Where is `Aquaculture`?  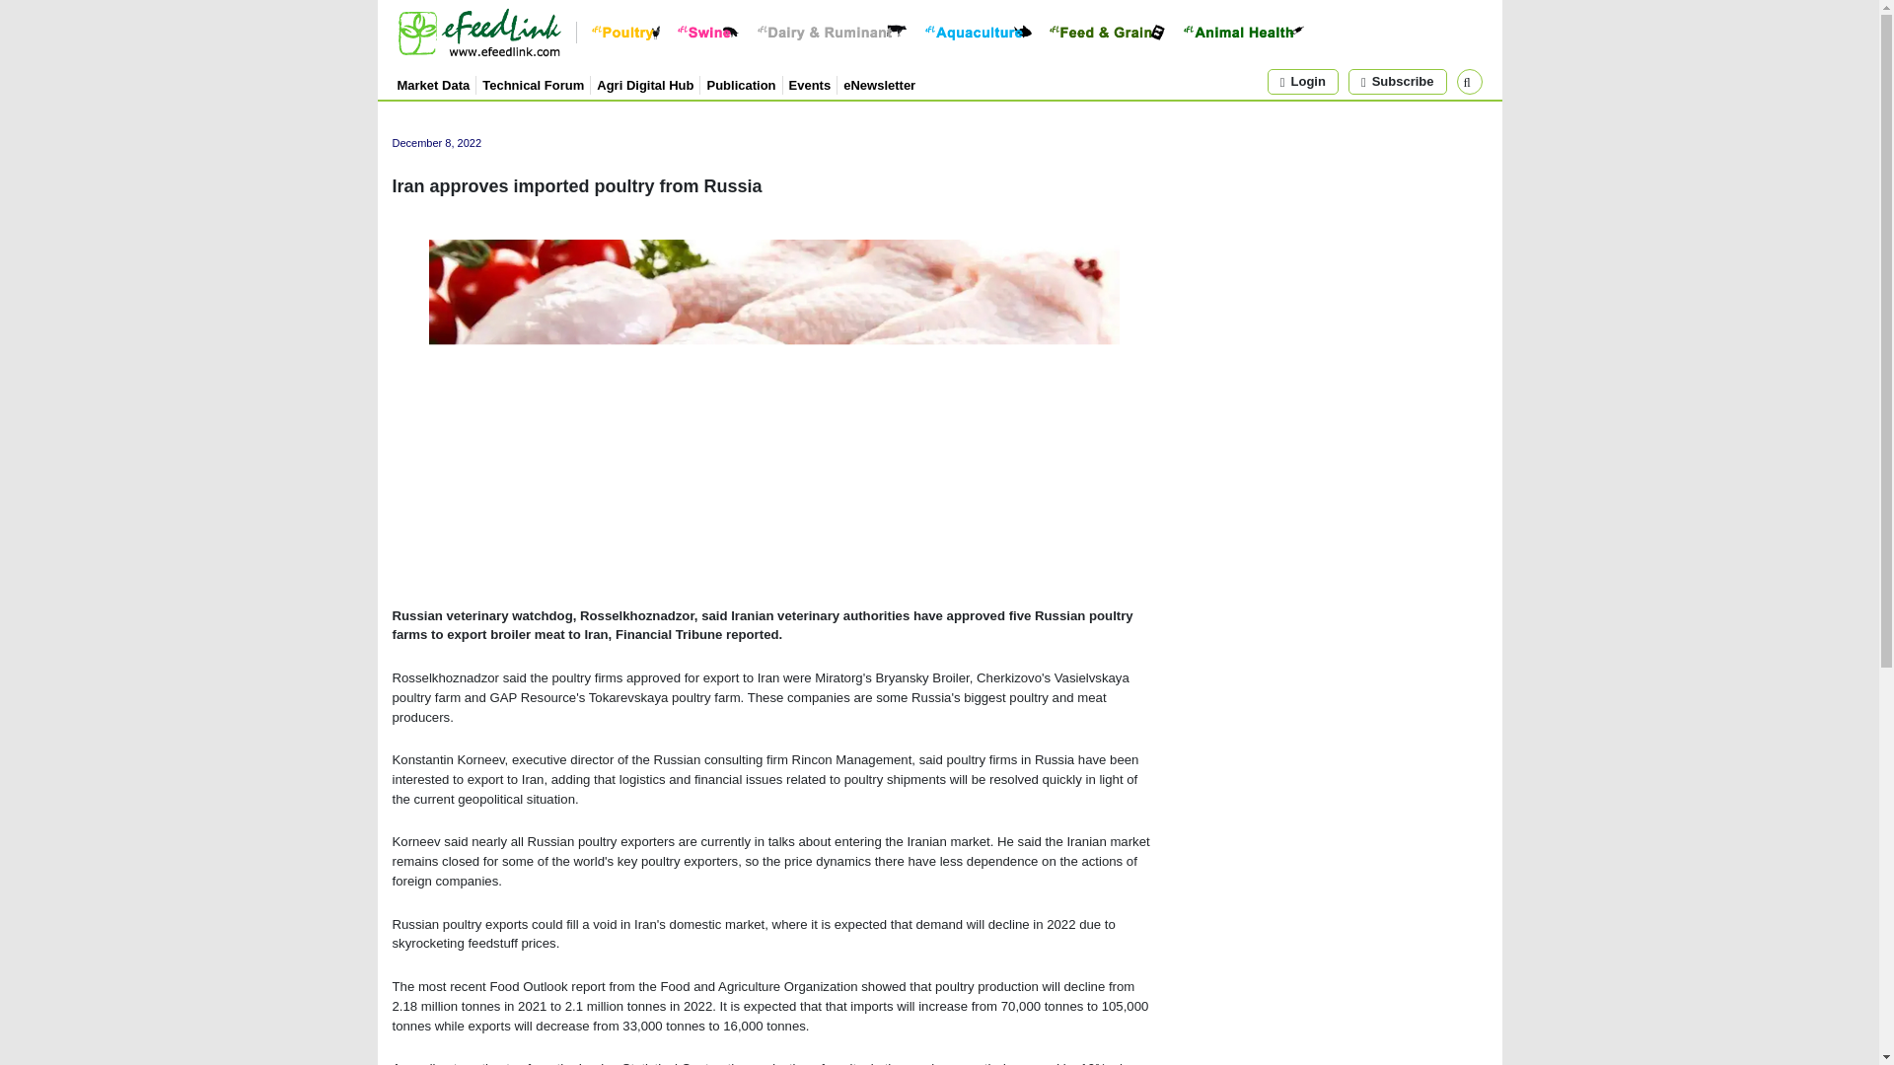
Aquaculture is located at coordinates (979, 32).